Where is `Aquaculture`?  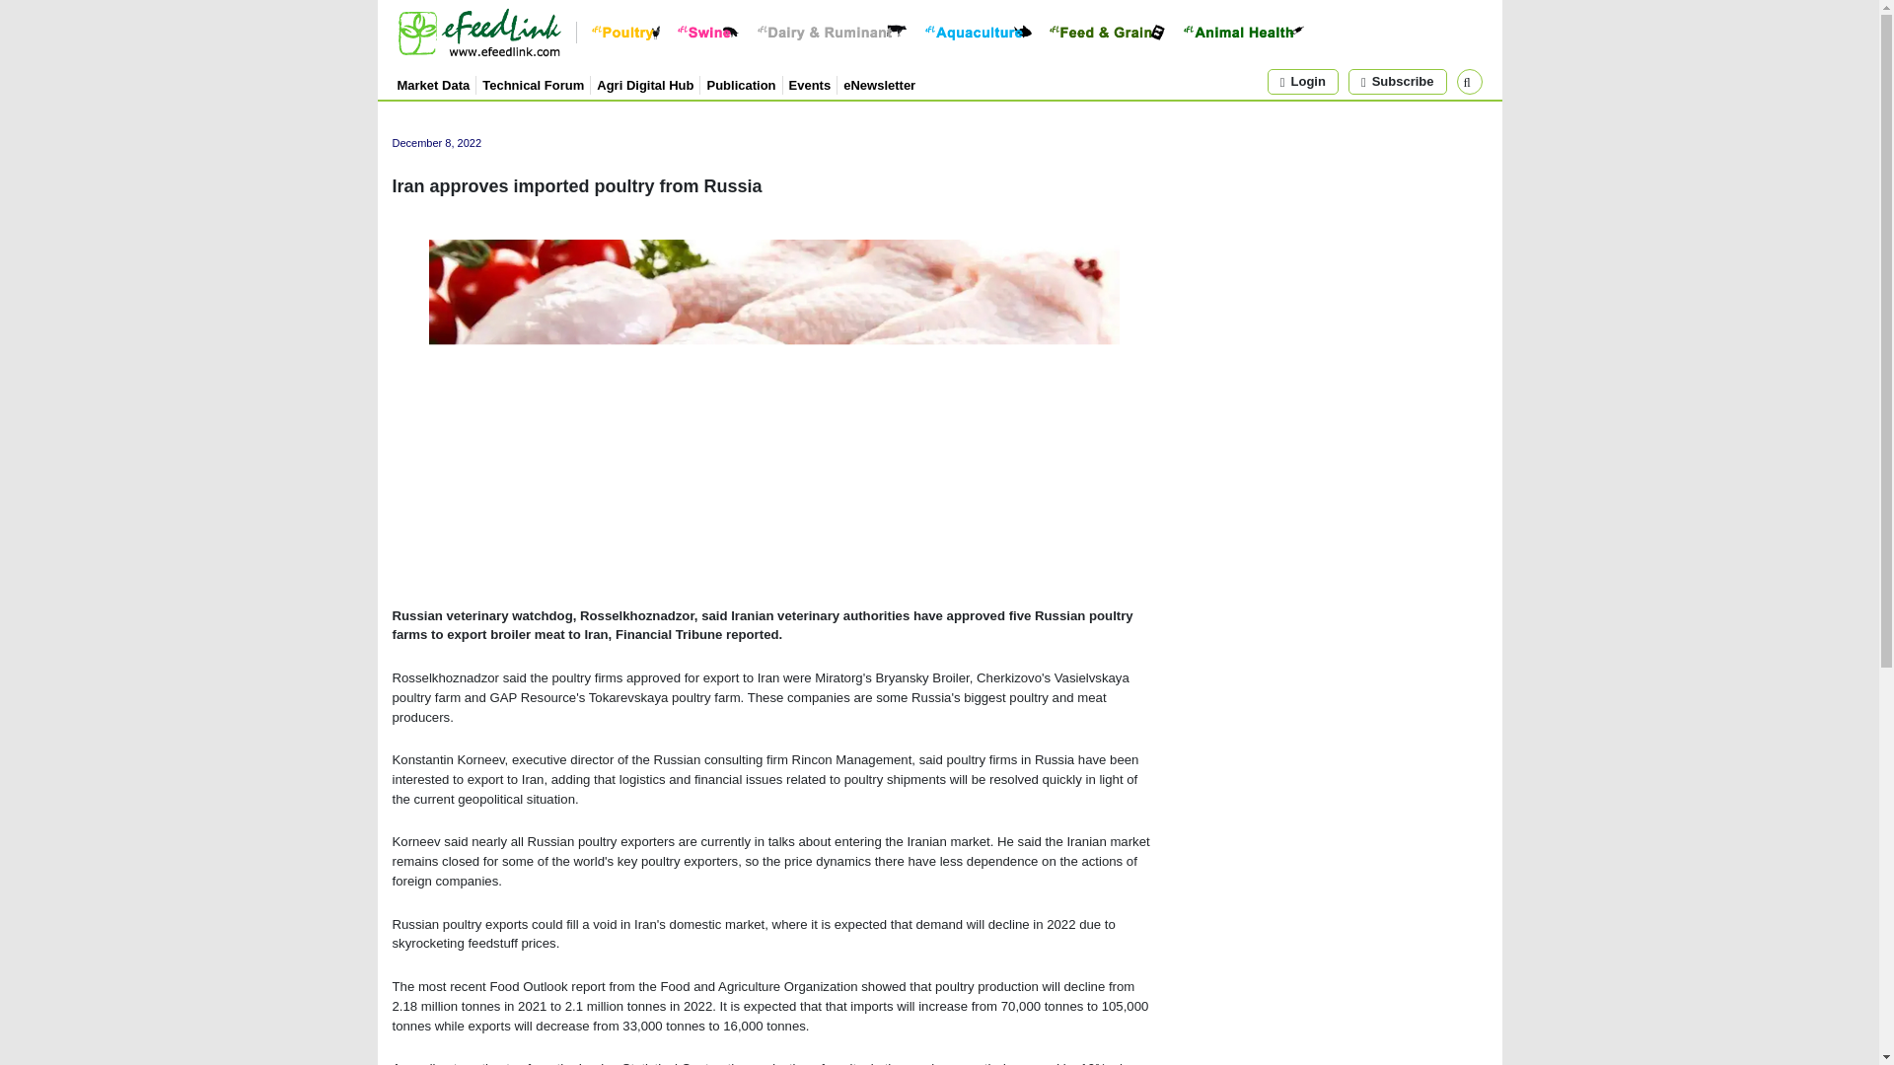
Aquaculture is located at coordinates (979, 32).